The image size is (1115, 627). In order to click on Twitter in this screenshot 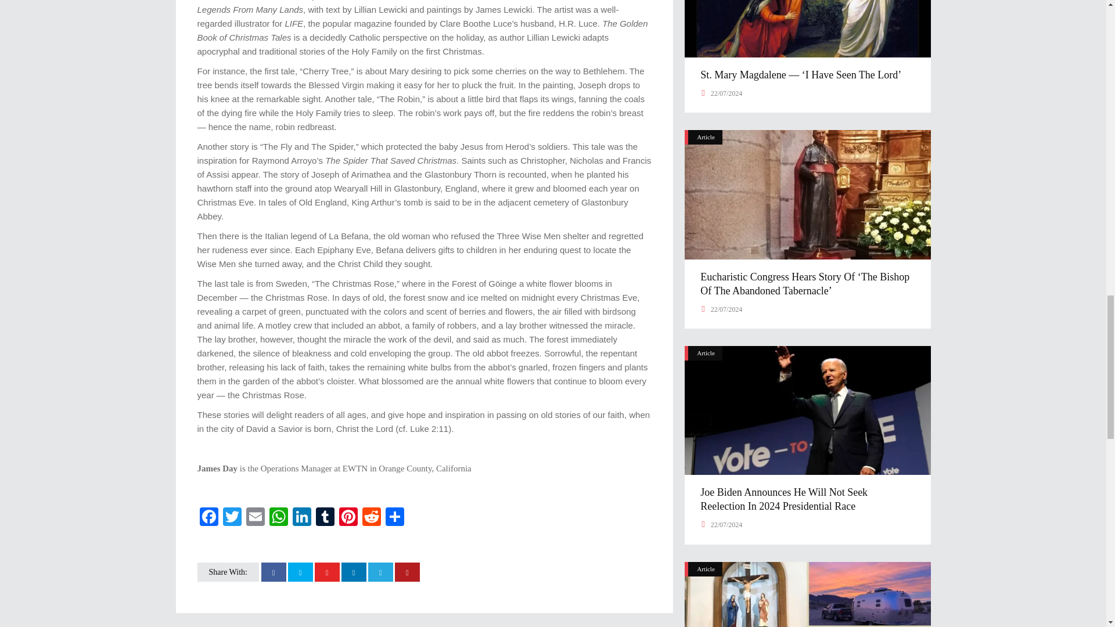, I will do `click(232, 518)`.